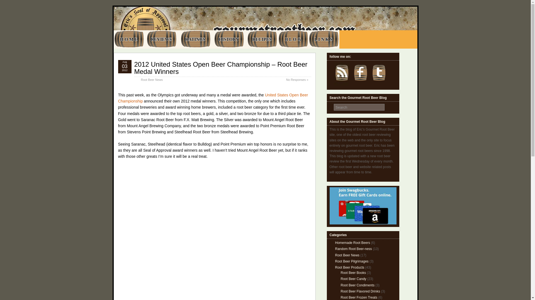 This screenshot has width=535, height=300. I want to click on Root Beer News, so click(152, 79).